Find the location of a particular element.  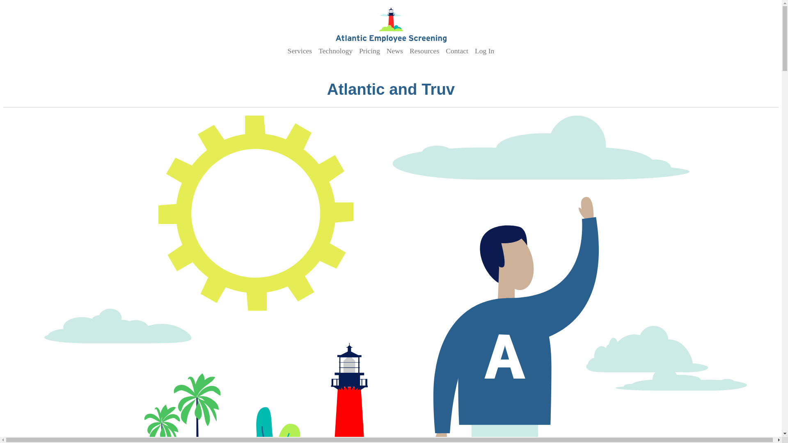

Pricing is located at coordinates (369, 50).